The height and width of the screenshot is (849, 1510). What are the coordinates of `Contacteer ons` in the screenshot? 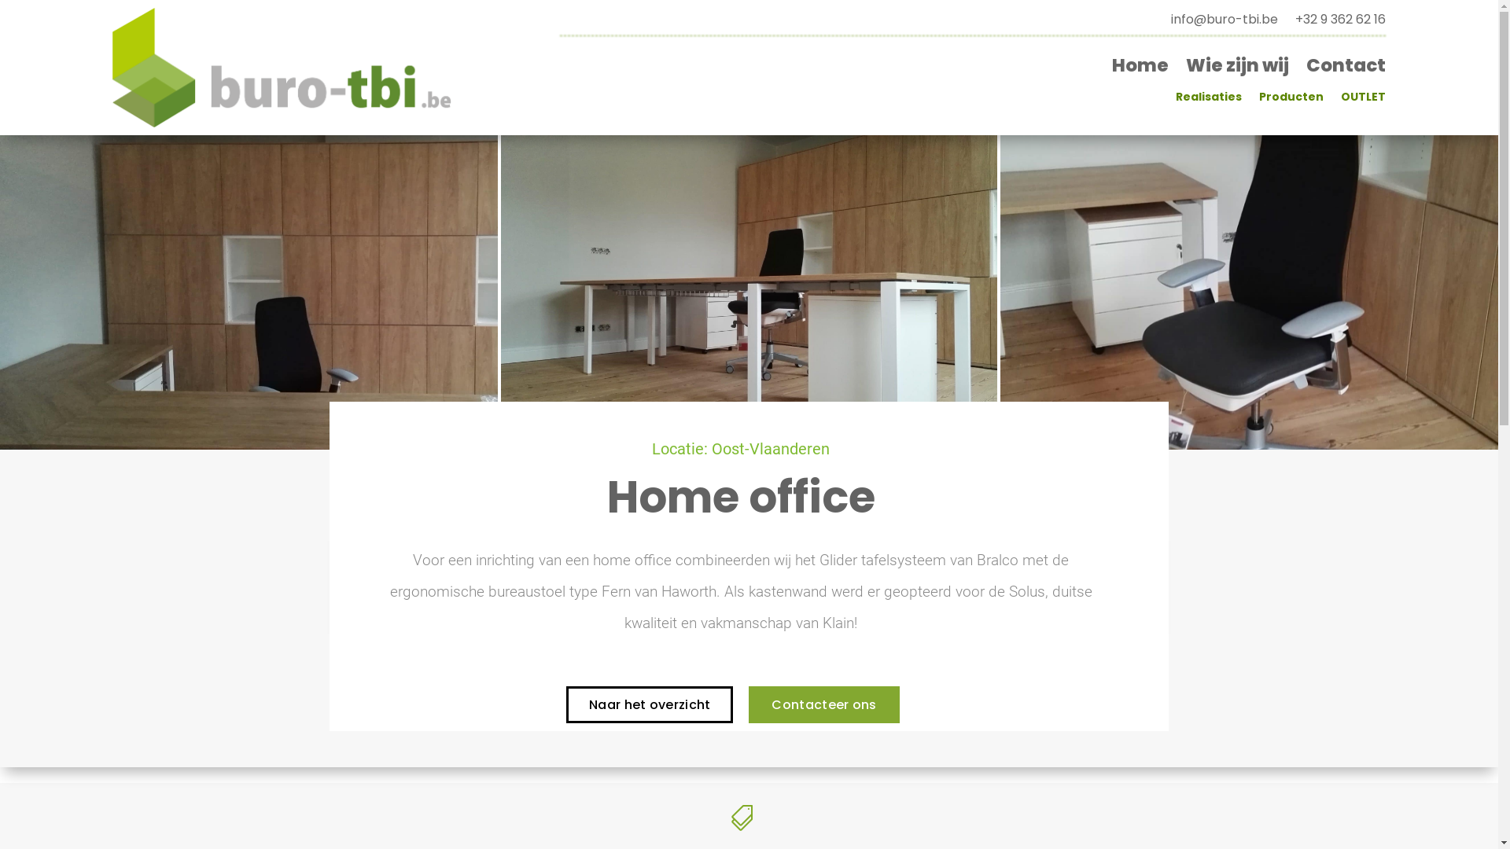 It's located at (824, 704).